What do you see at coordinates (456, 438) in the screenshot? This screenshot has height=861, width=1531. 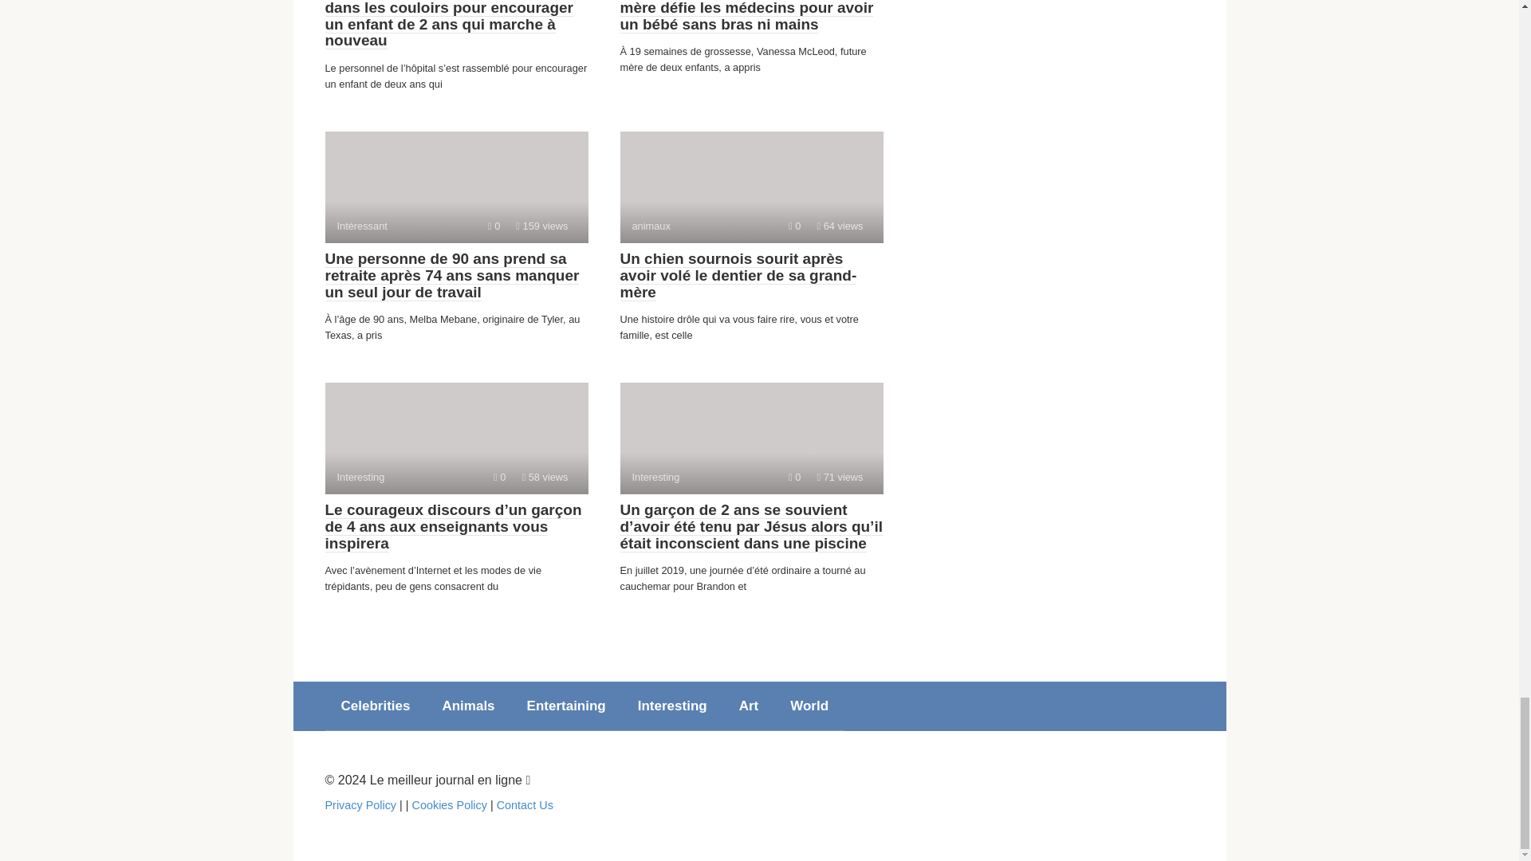 I see `Comments` at bounding box center [456, 438].